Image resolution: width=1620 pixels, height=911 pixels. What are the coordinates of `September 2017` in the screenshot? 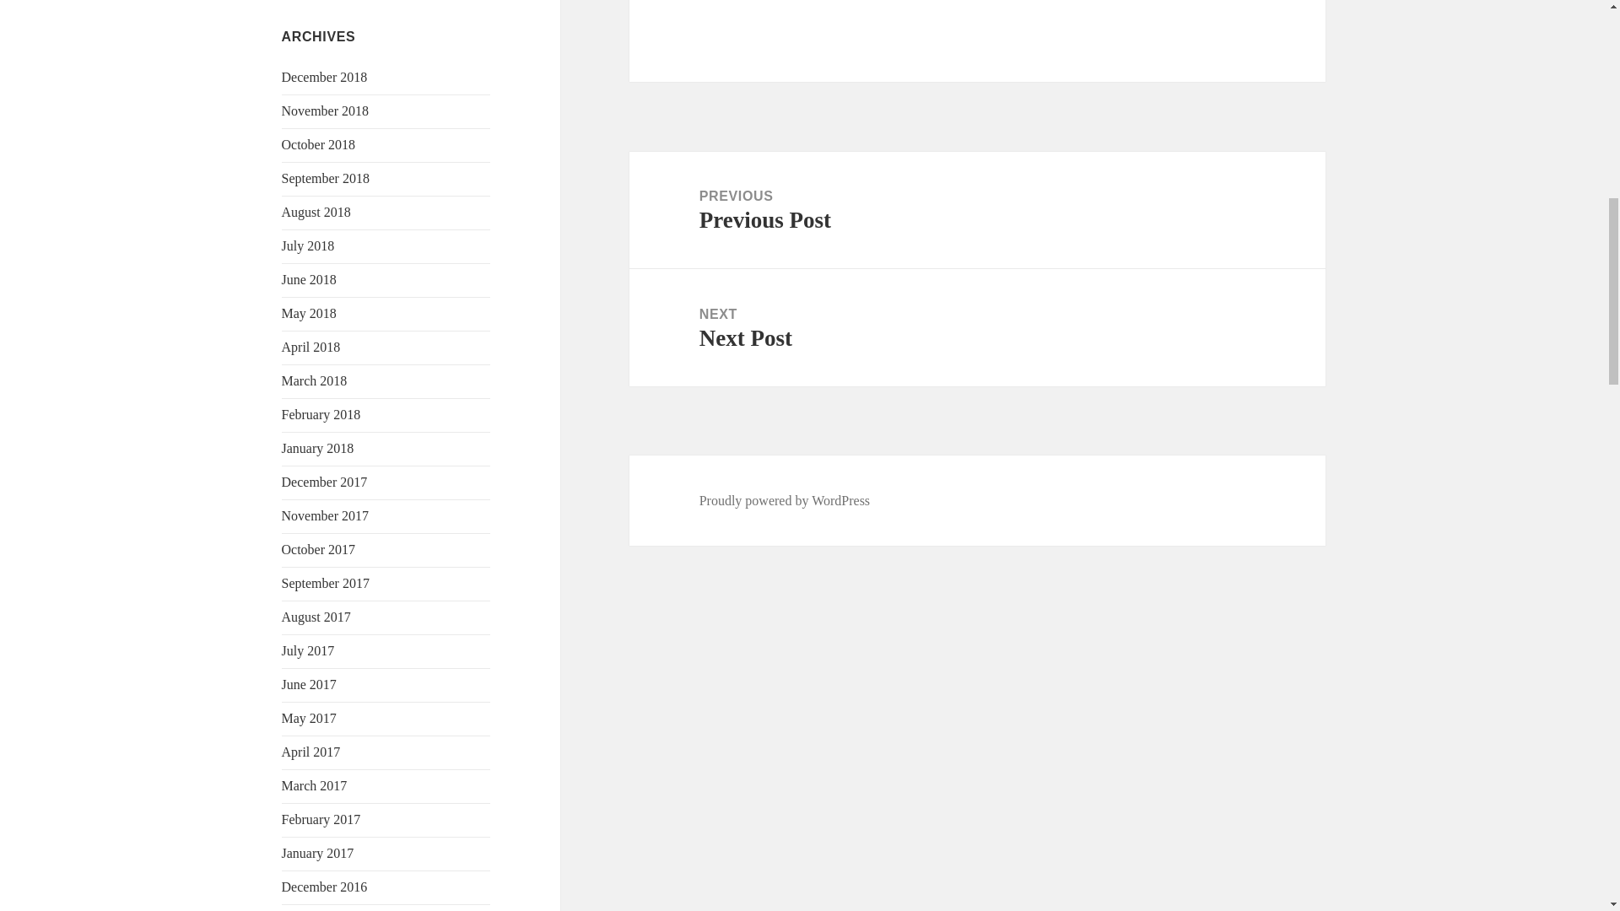 It's located at (326, 582).